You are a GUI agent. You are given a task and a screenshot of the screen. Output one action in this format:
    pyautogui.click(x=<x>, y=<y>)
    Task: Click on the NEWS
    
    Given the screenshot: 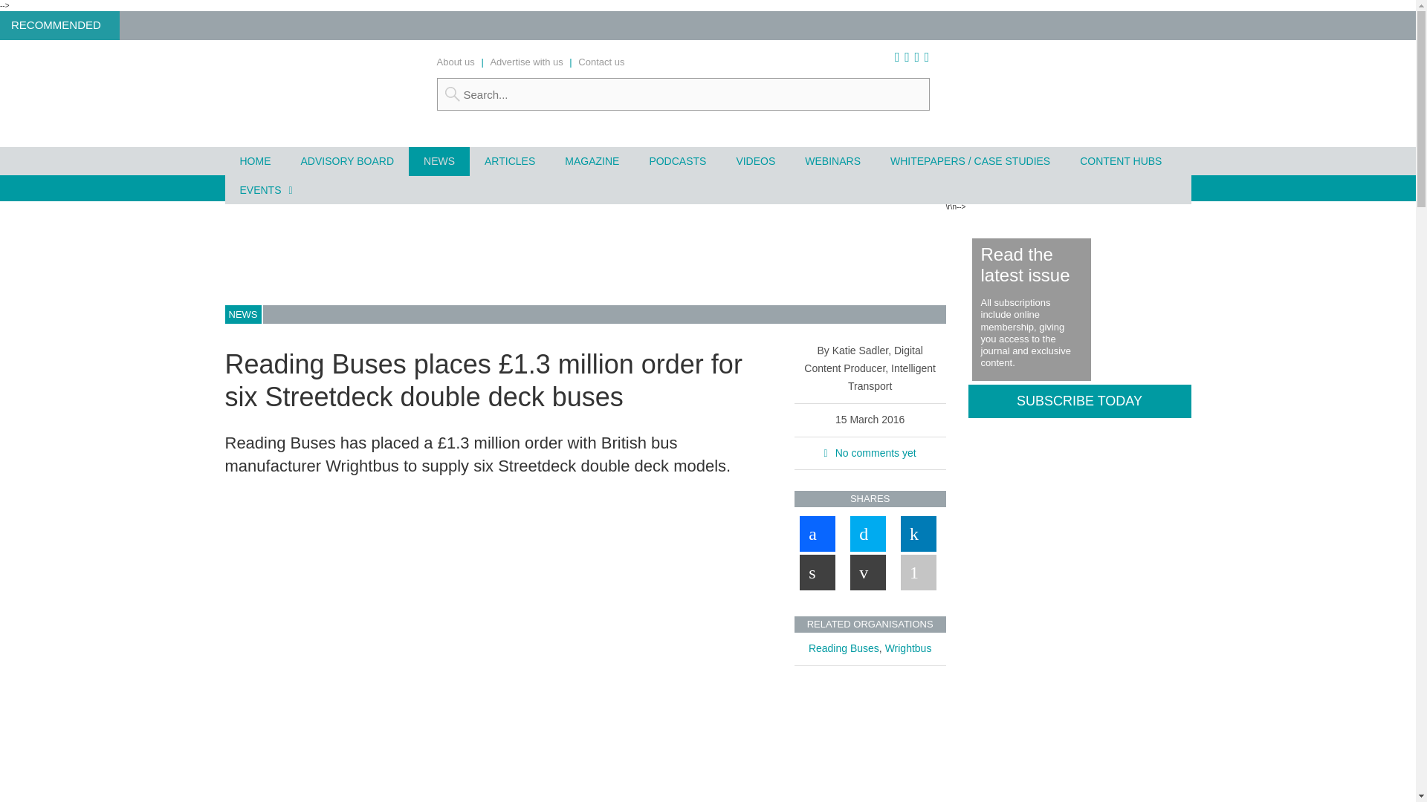 What is the action you would take?
    pyautogui.click(x=439, y=160)
    